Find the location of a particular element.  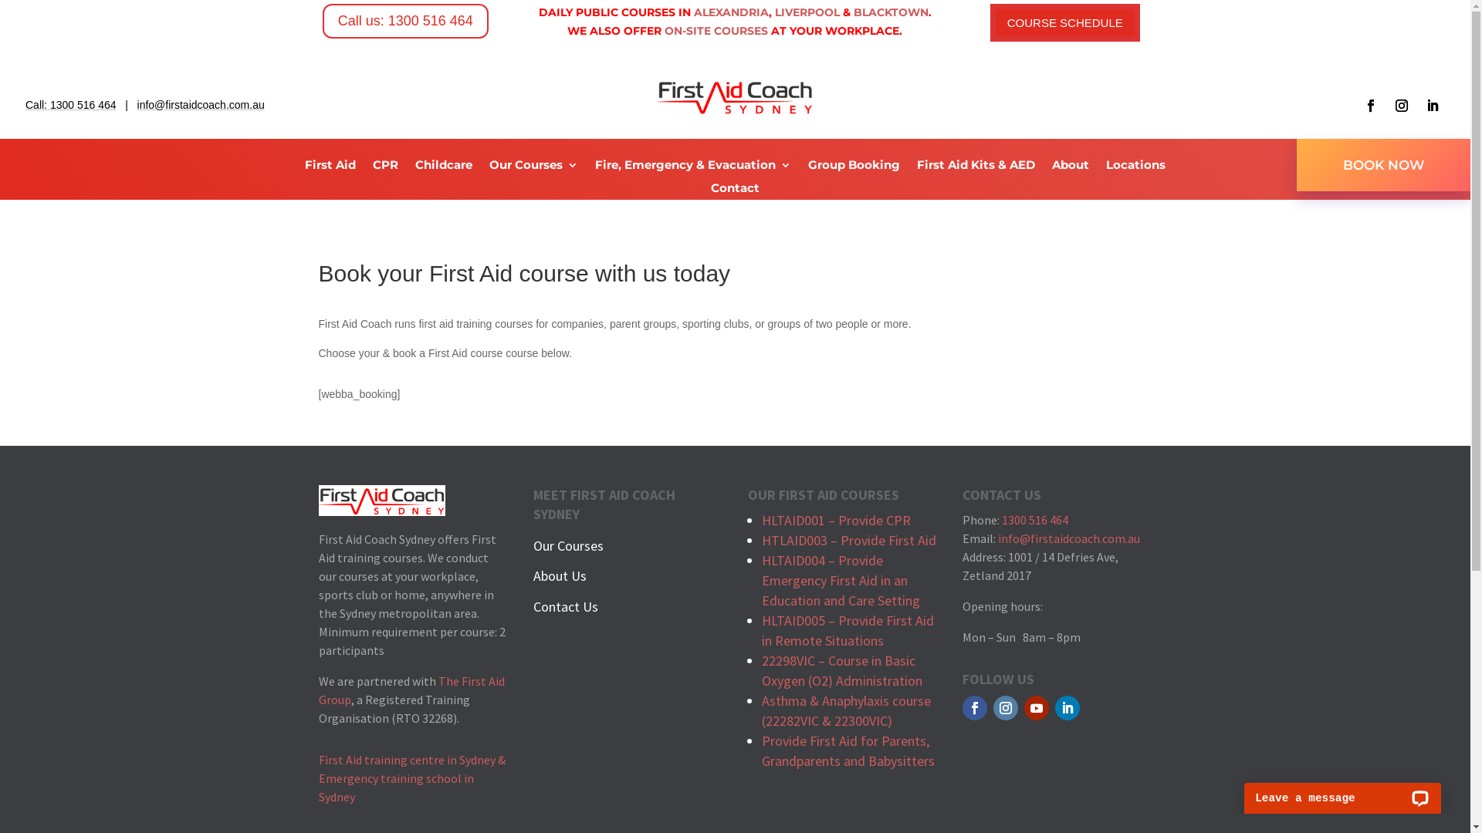

Group Booking is located at coordinates (854, 167).